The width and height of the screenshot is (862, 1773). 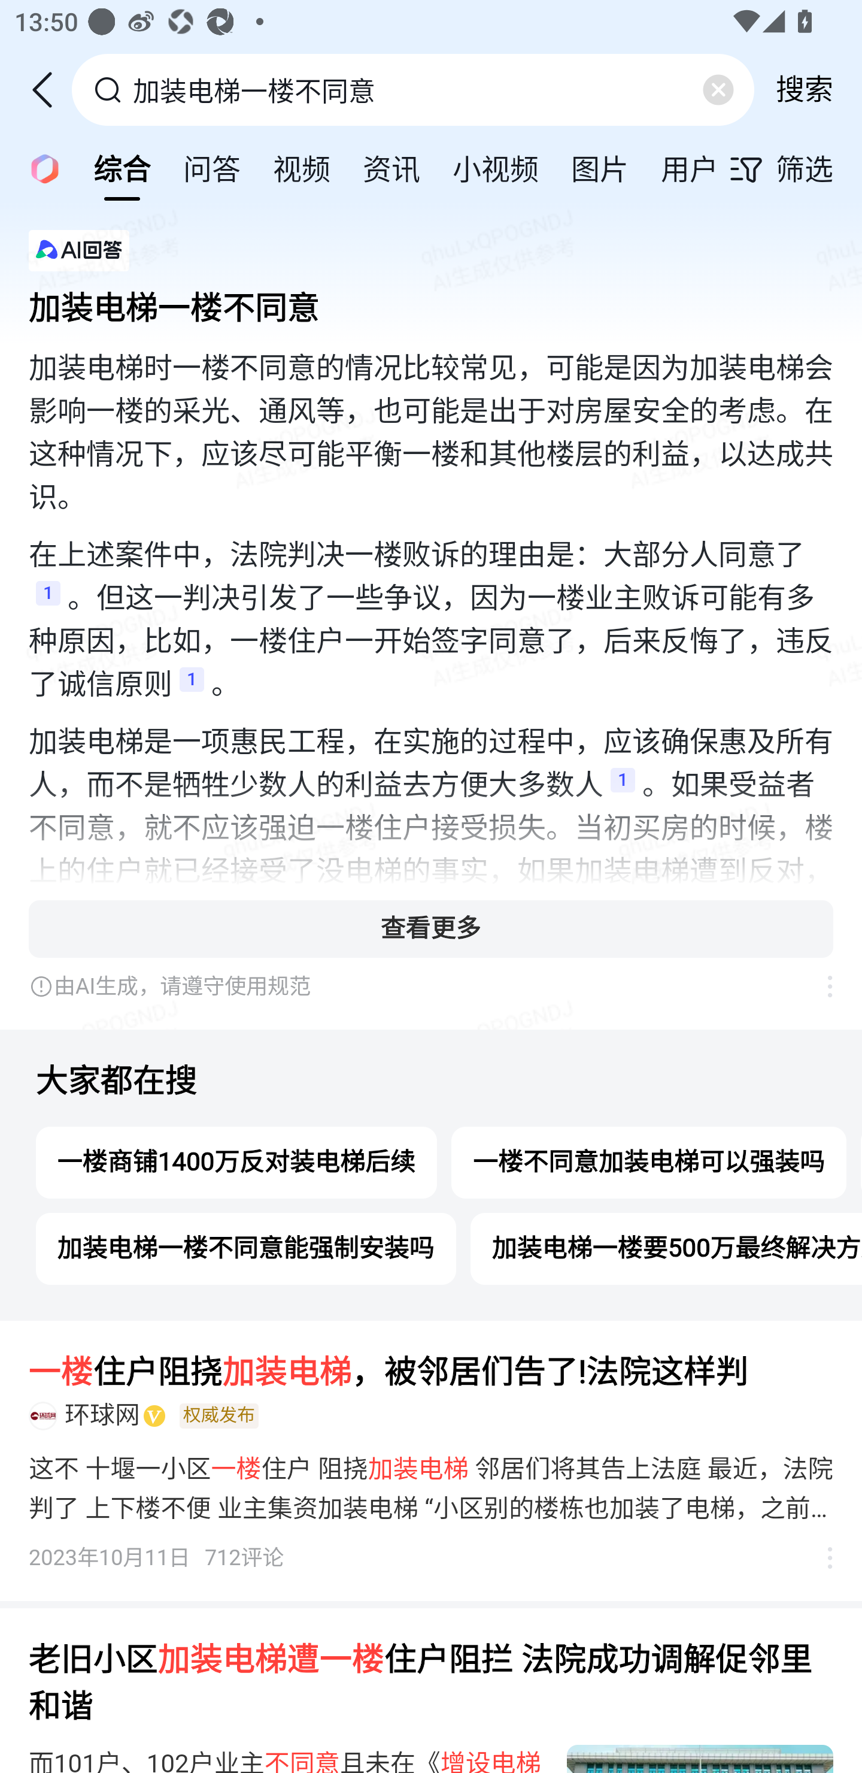 What do you see at coordinates (431, 1373) in the screenshot?
I see `一楼住户阻挠加装电梯，被邻居们告了!法院这样判 一楼 住户阻挠 加装电梯 ，被邻居们告了!法院这样判` at bounding box center [431, 1373].